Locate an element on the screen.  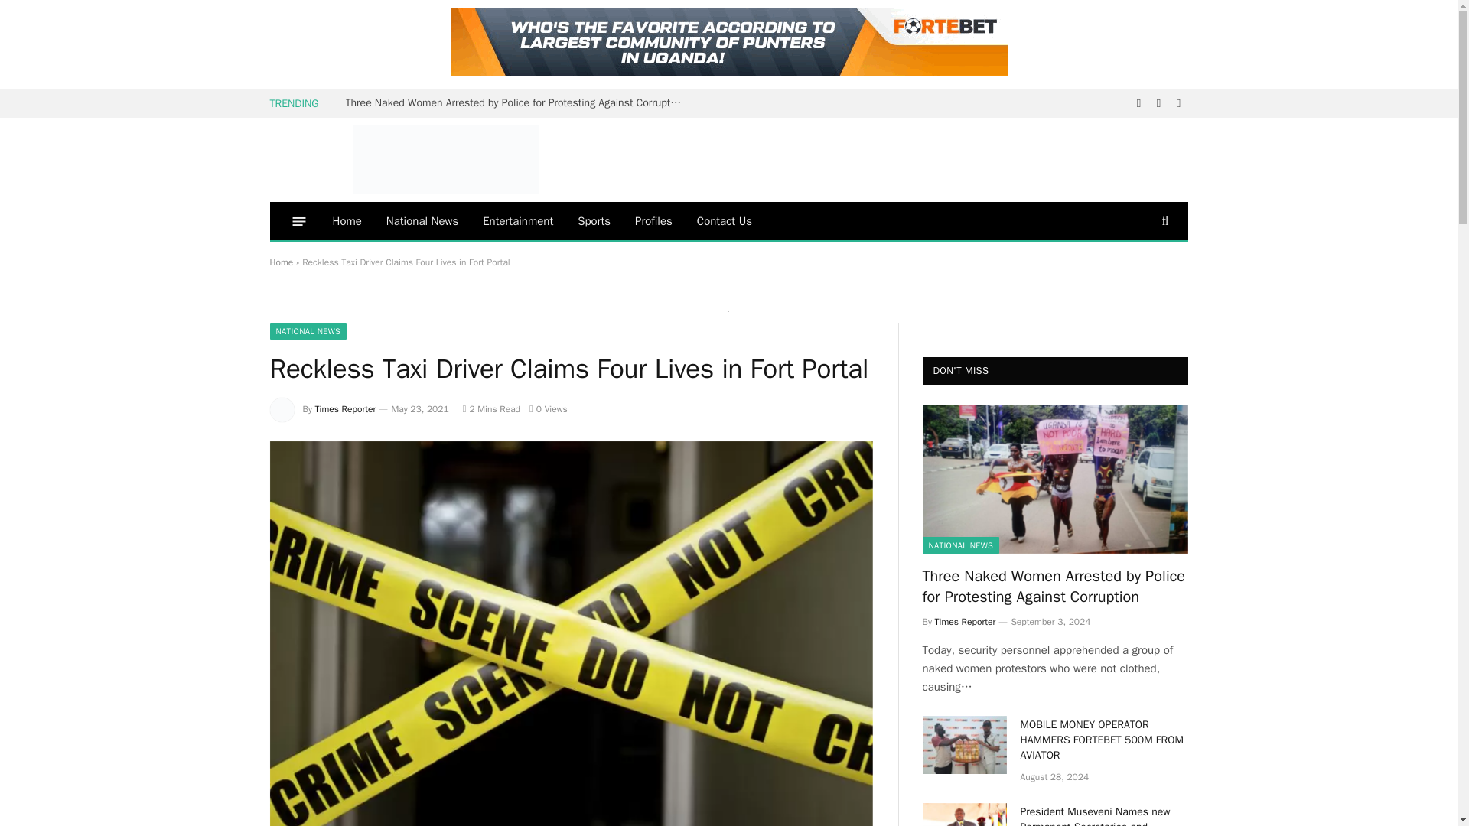
Entertainment is located at coordinates (517, 220).